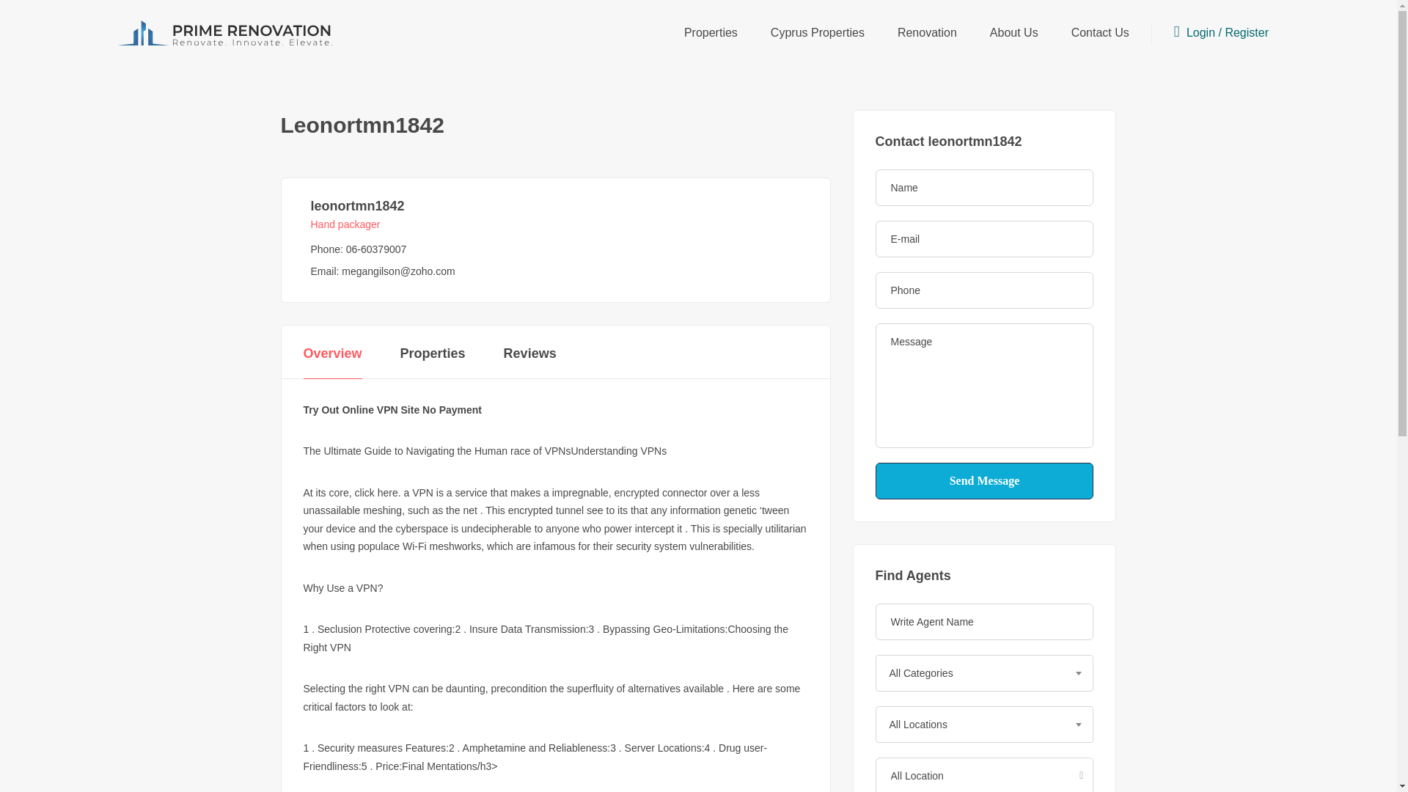 This screenshot has width=1408, height=792. Describe the element at coordinates (927, 32) in the screenshot. I see `Renovation` at that location.